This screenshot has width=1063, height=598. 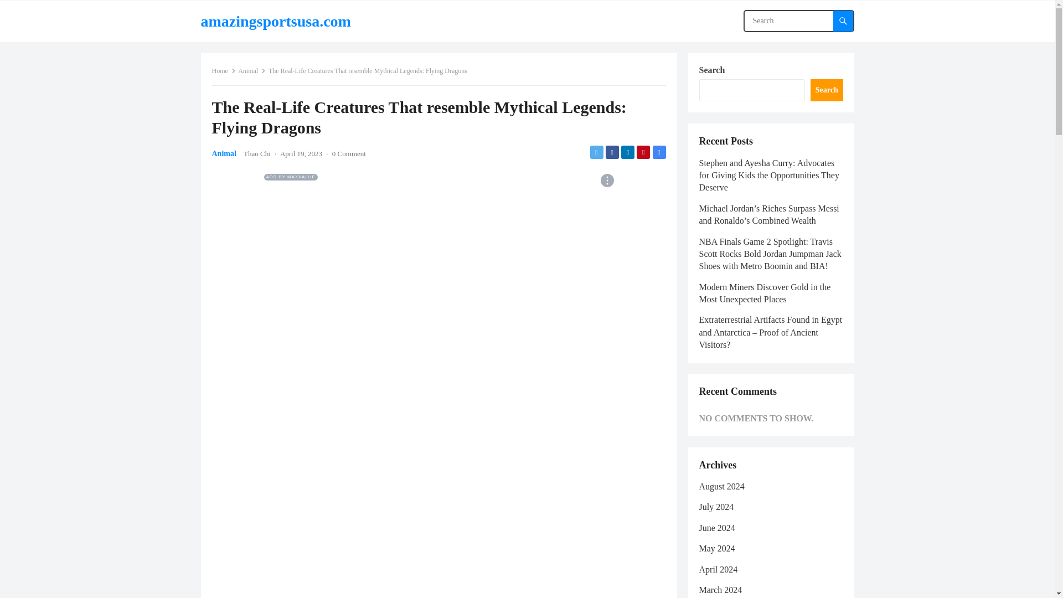 What do you see at coordinates (349, 154) in the screenshot?
I see `0 Comment` at bounding box center [349, 154].